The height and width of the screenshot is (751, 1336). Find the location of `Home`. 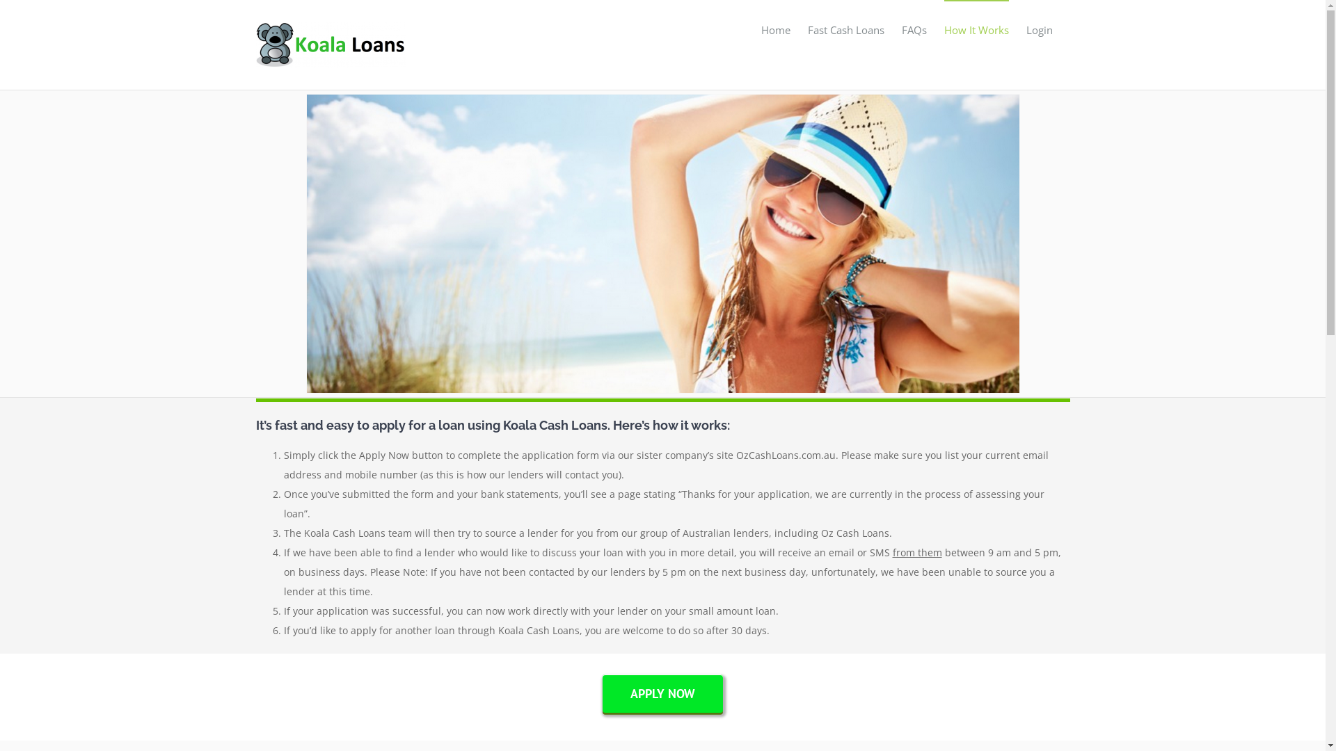

Home is located at coordinates (776, 29).